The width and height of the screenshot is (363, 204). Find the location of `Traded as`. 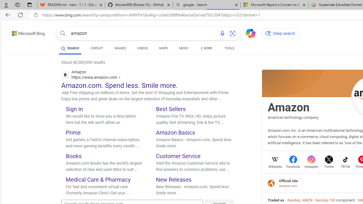

Traded as is located at coordinates (276, 200).